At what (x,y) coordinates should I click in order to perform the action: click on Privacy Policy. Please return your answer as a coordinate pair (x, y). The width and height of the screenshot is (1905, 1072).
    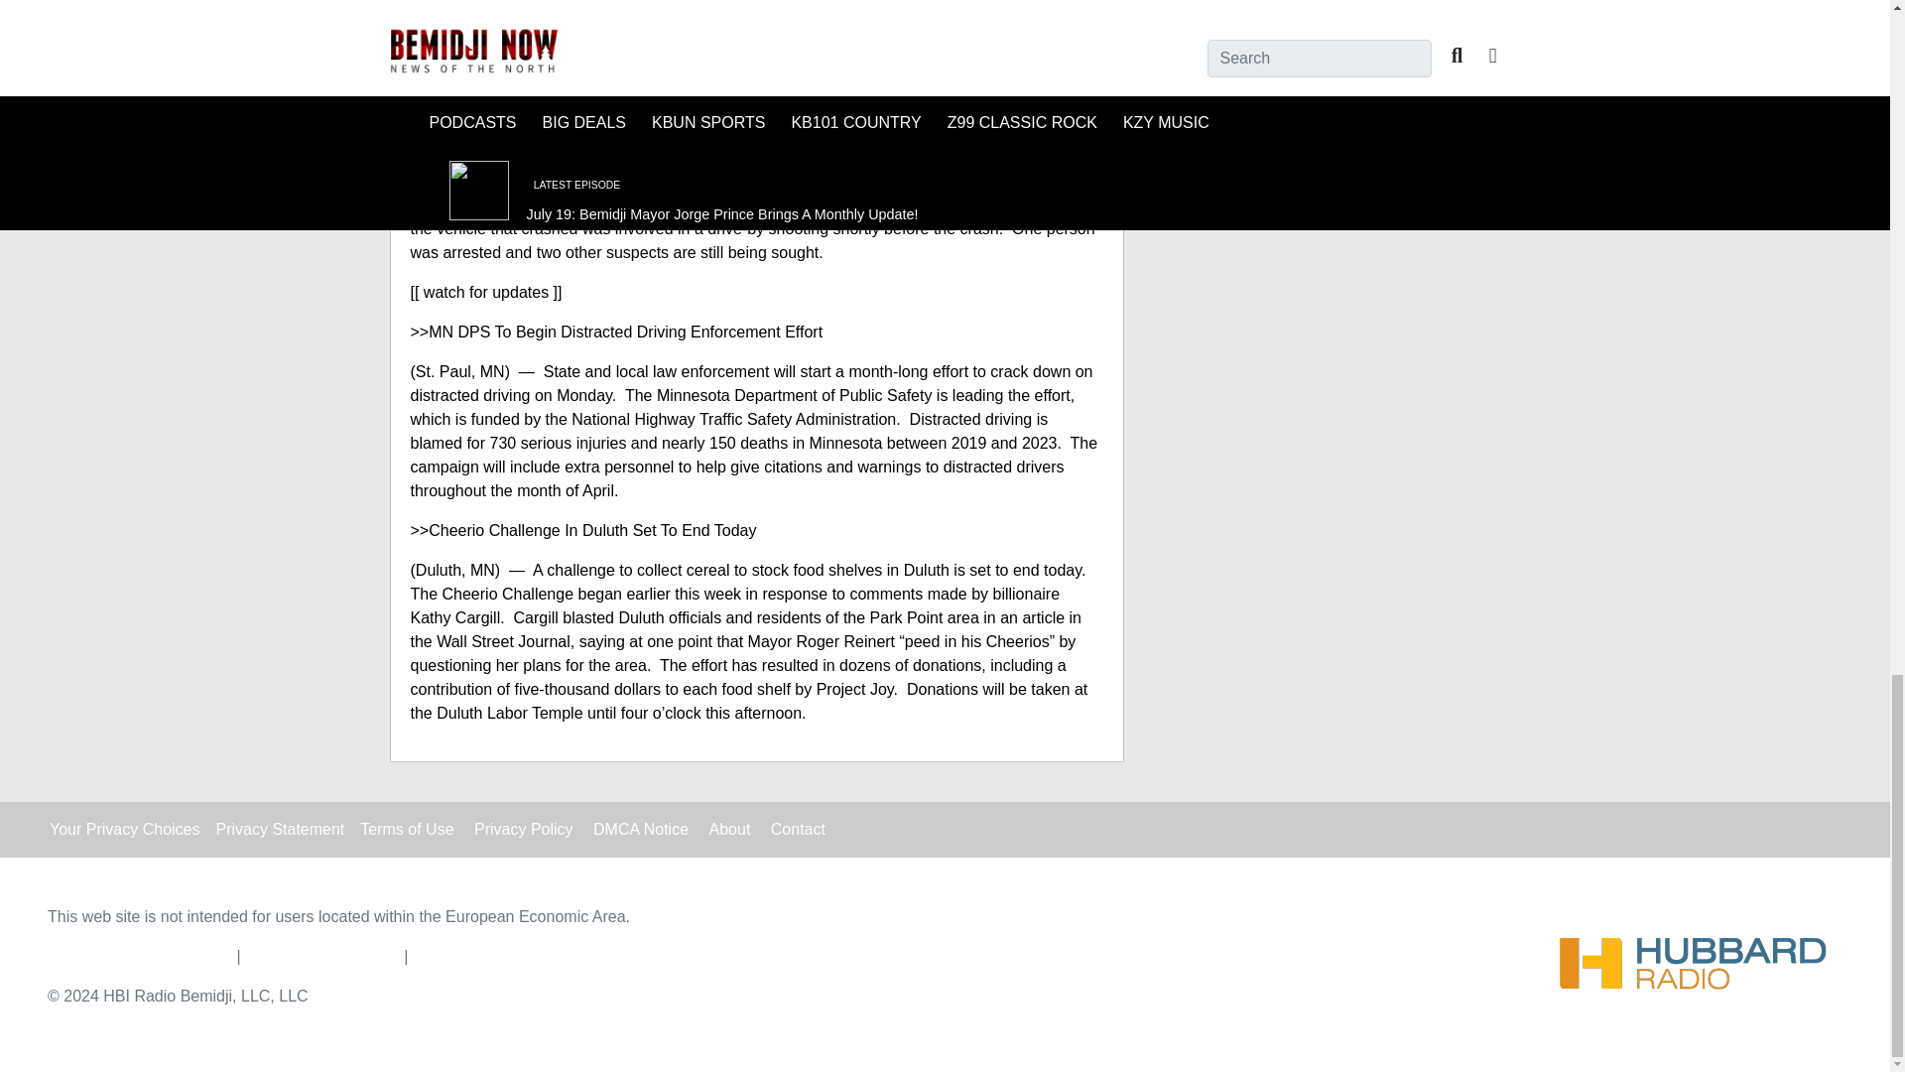
    Looking at the image, I should click on (524, 829).